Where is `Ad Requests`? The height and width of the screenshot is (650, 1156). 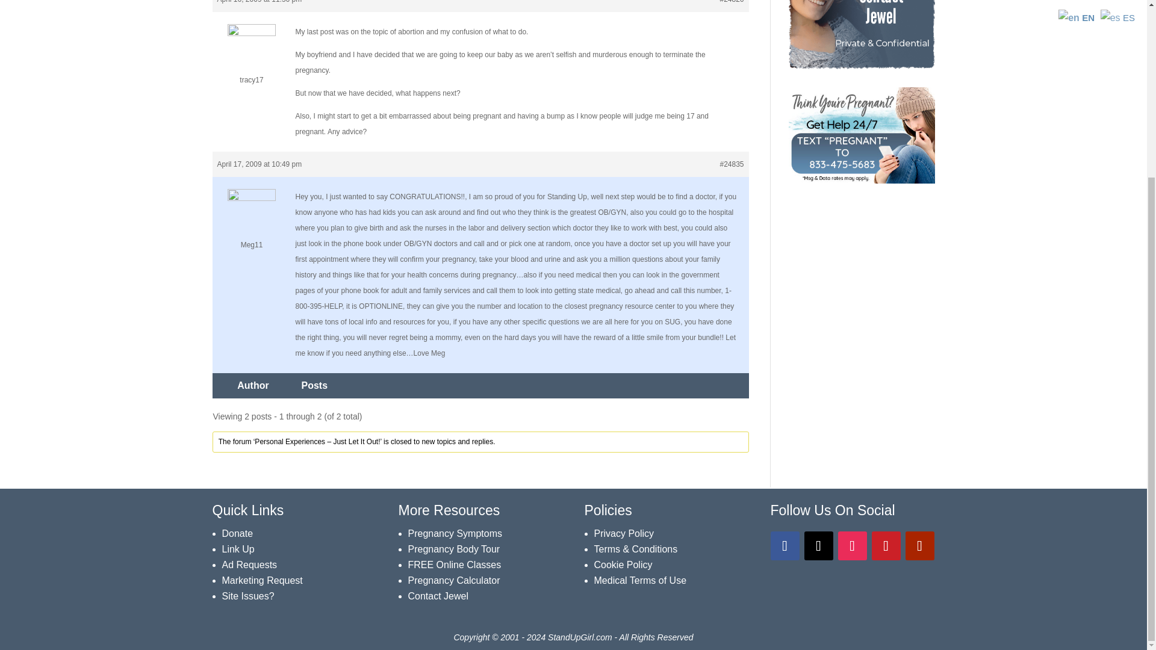 Ad Requests is located at coordinates (249, 565).